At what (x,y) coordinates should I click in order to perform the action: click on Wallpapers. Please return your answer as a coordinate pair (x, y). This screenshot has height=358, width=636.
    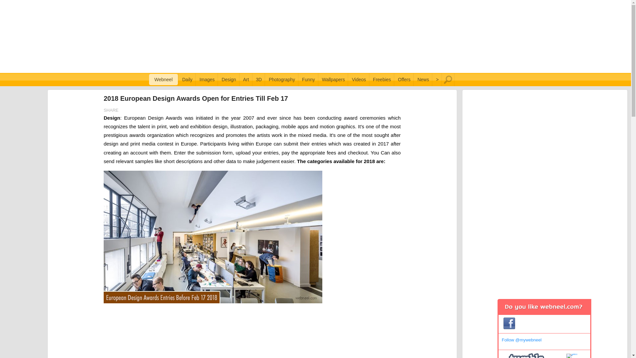
    Looking at the image, I should click on (333, 80).